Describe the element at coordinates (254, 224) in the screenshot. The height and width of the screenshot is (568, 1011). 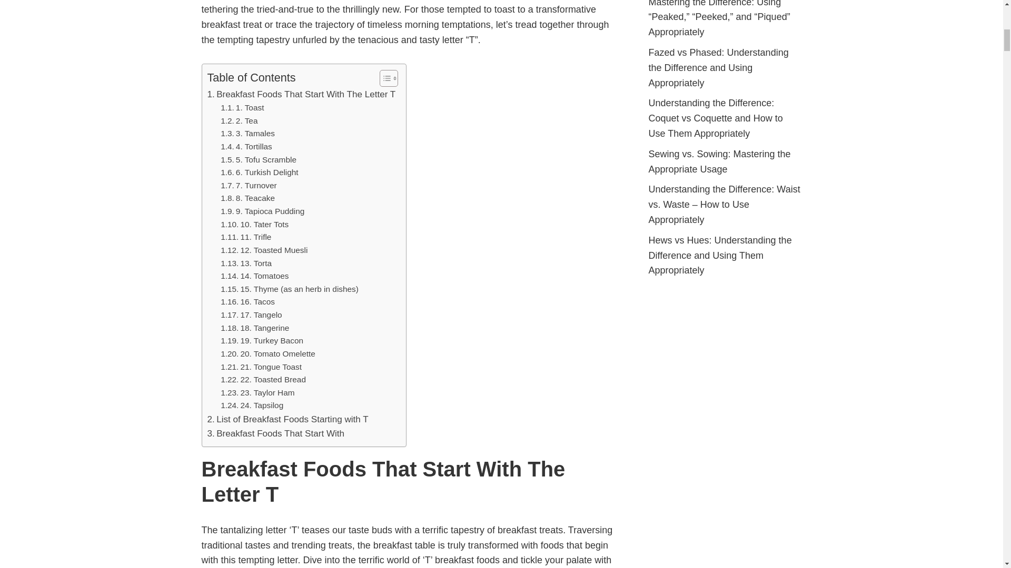
I see `10. Tater Tots` at that location.